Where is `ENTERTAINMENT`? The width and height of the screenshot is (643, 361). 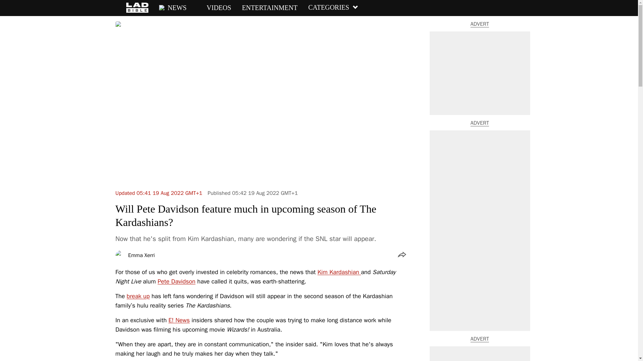
ENTERTAINMENT is located at coordinates (269, 8).